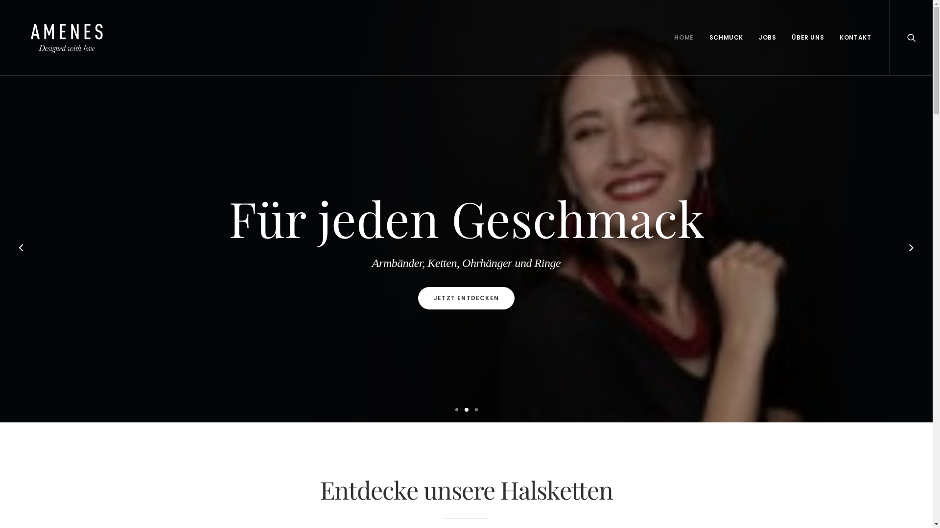  I want to click on KONTAKT, so click(852, 38).